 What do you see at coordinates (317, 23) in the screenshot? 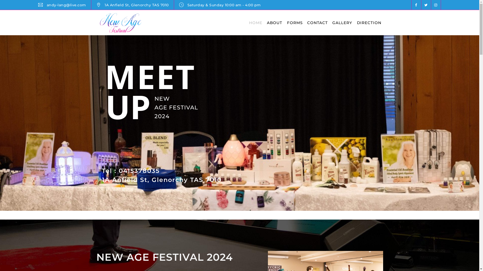
I see `CONTACT` at bounding box center [317, 23].